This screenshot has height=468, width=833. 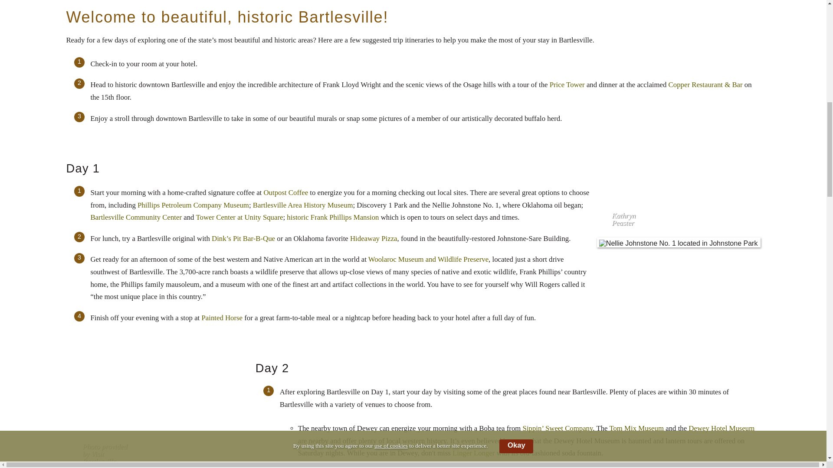 What do you see at coordinates (303, 205) in the screenshot?
I see `Visit the Bartlesville Area History Museum website` at bounding box center [303, 205].